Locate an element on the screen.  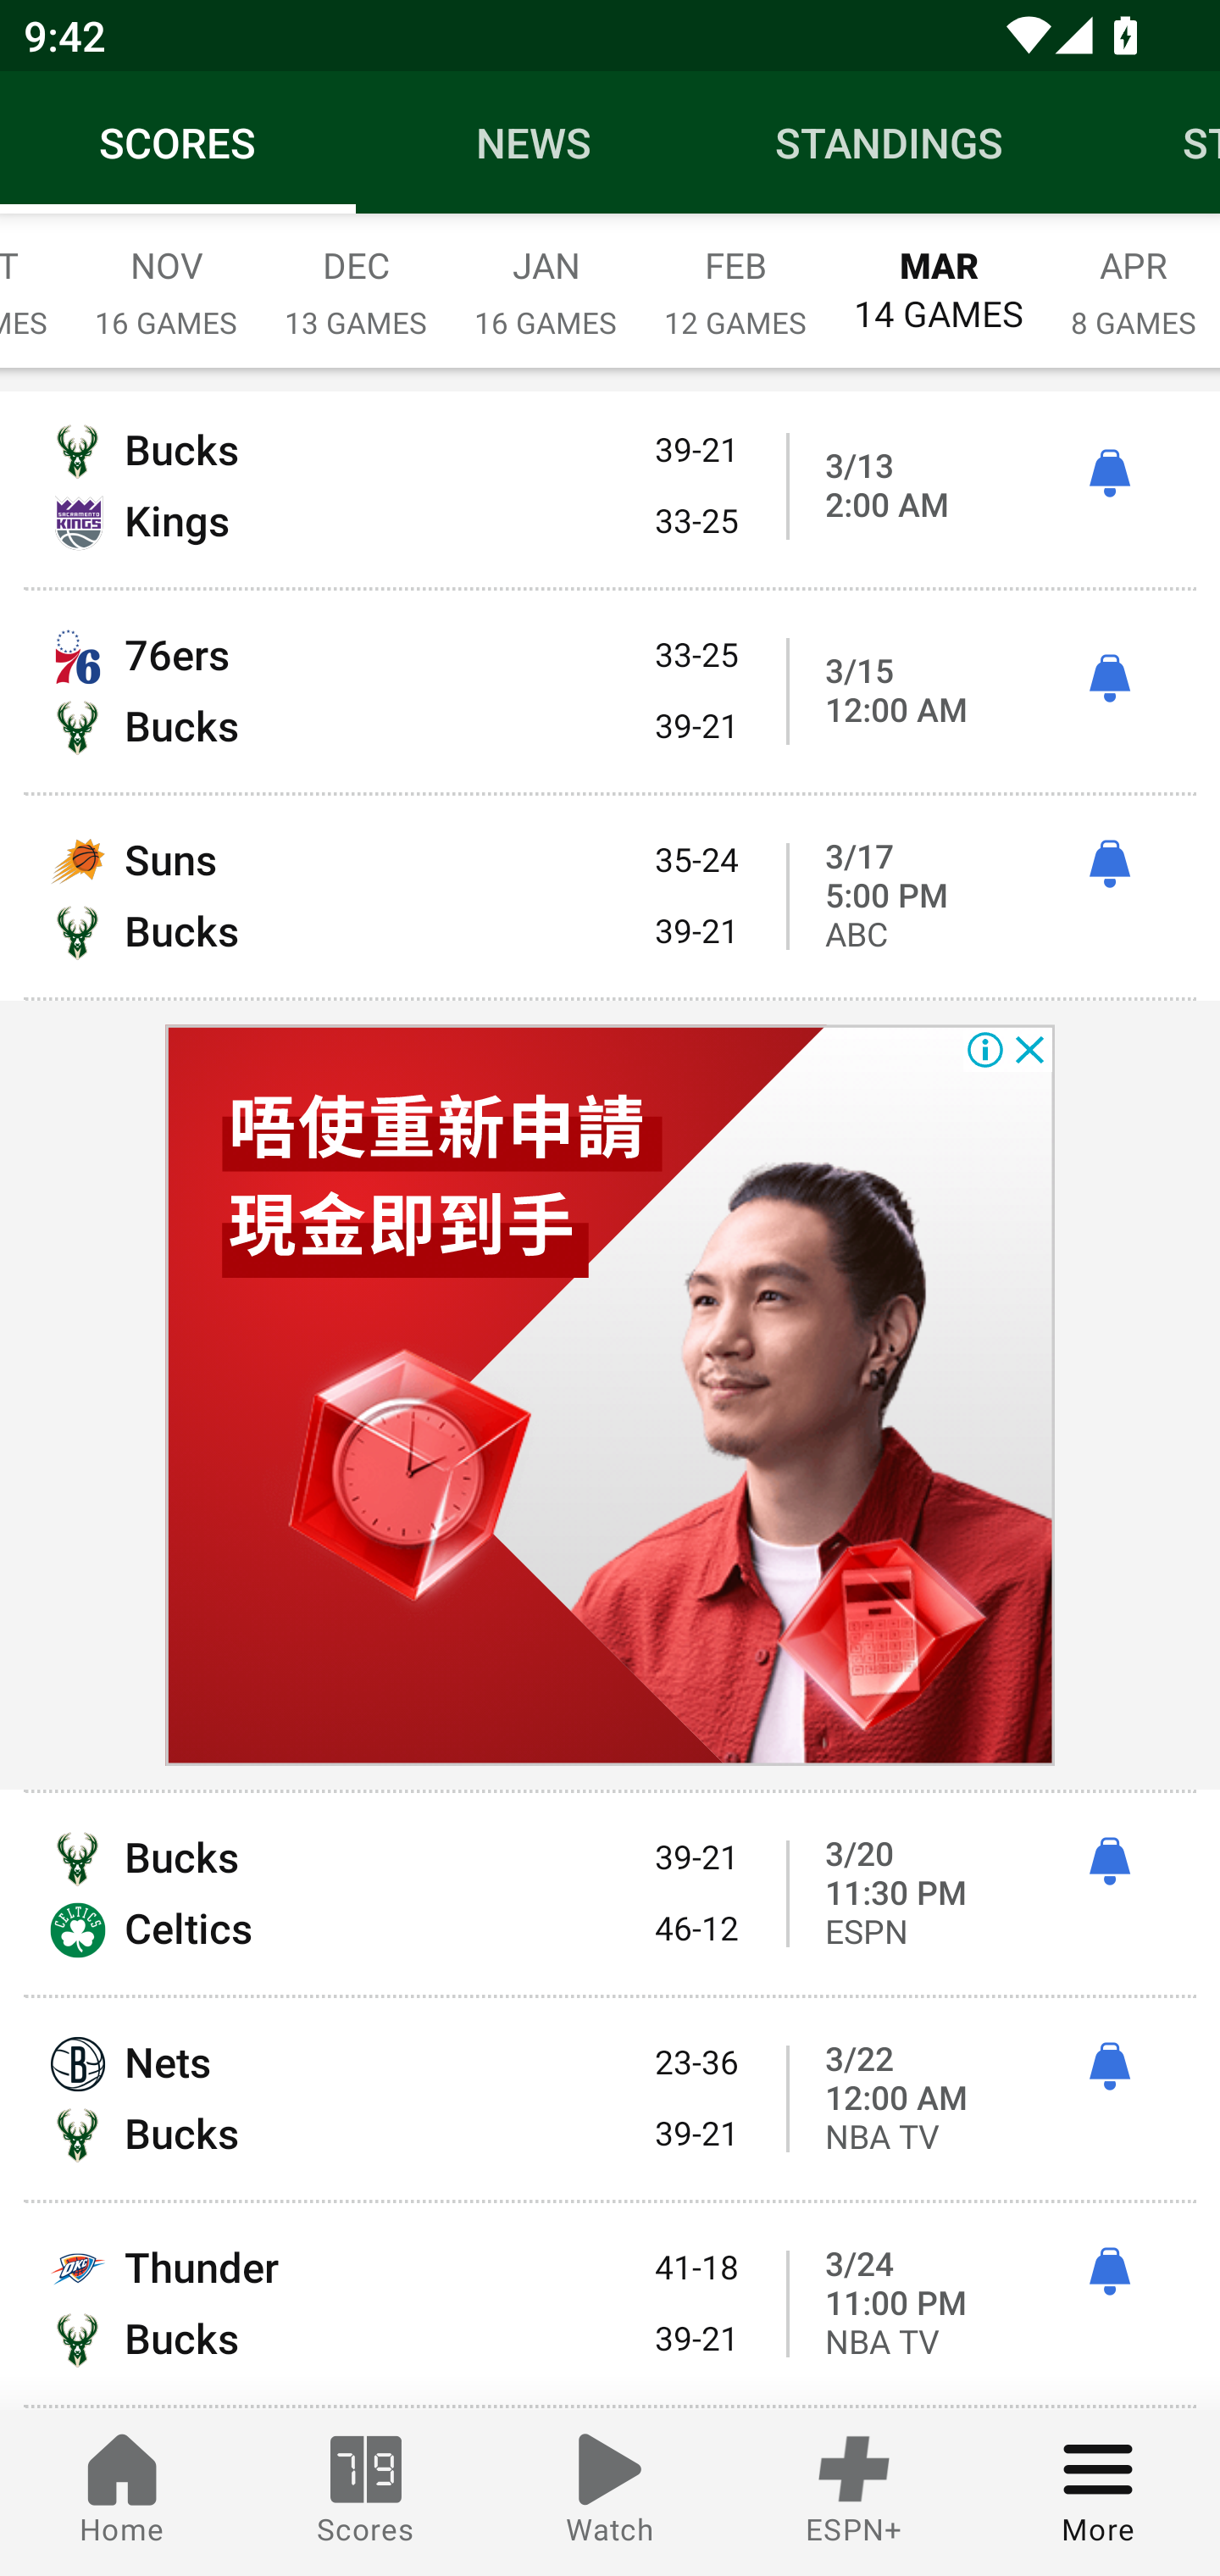
Thunder 41-18 Bucks 39-21 3/24 11:00 PM ì NBA TV is located at coordinates (610, 2304).